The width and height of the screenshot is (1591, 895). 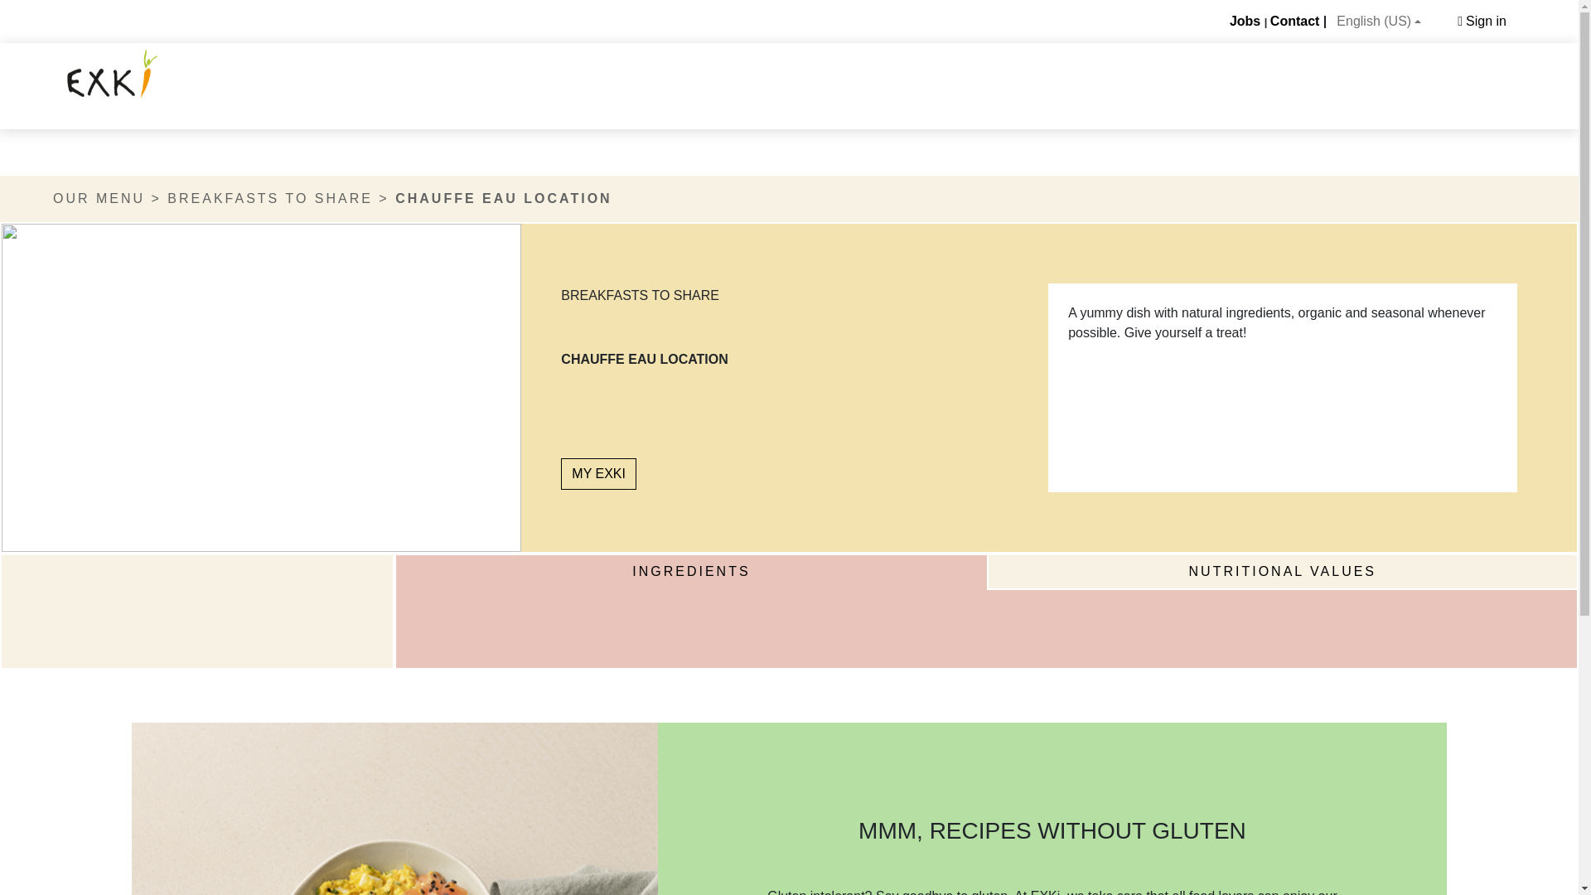 What do you see at coordinates (1475, 22) in the screenshot?
I see `Sign in` at bounding box center [1475, 22].